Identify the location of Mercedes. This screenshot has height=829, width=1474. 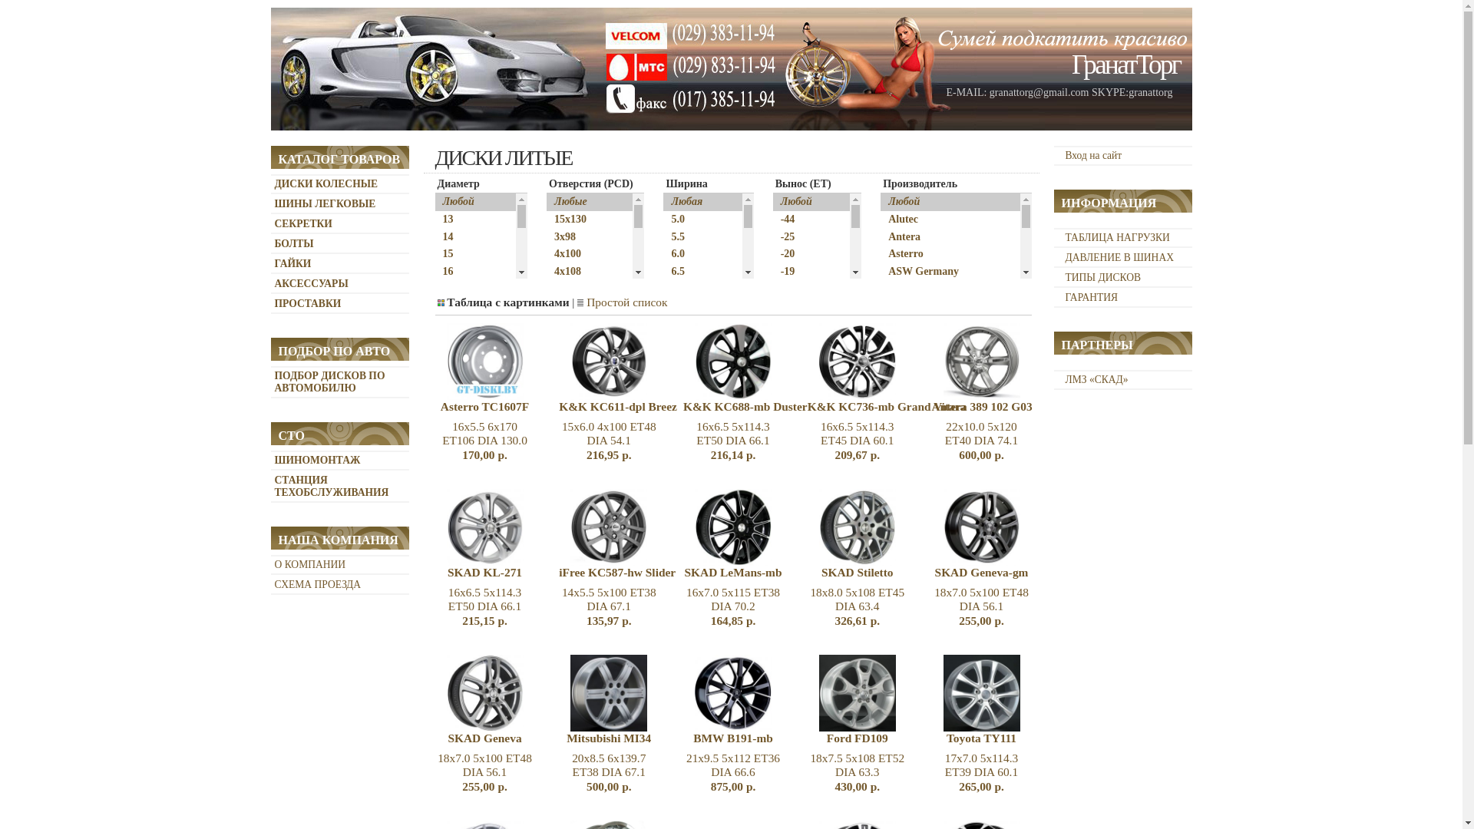
(943, 622).